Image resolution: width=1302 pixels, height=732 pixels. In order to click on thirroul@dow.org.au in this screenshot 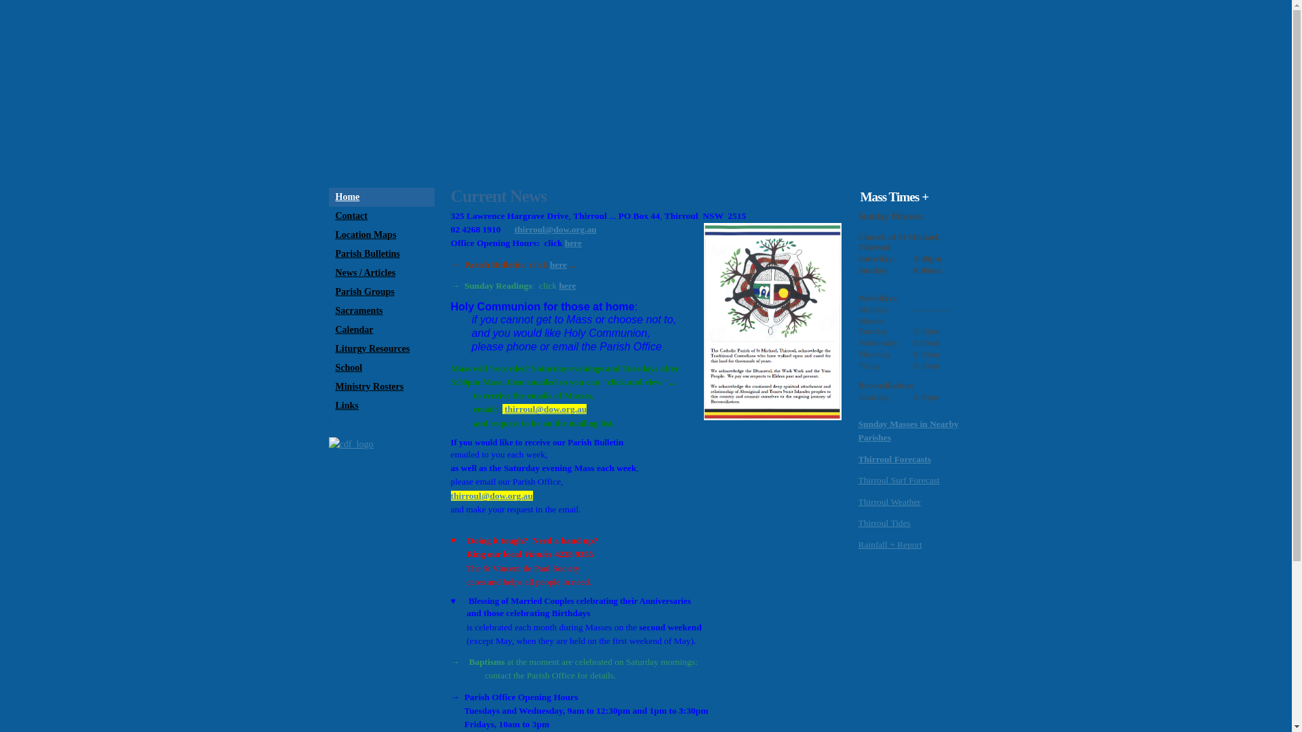, I will do `click(491, 496)`.